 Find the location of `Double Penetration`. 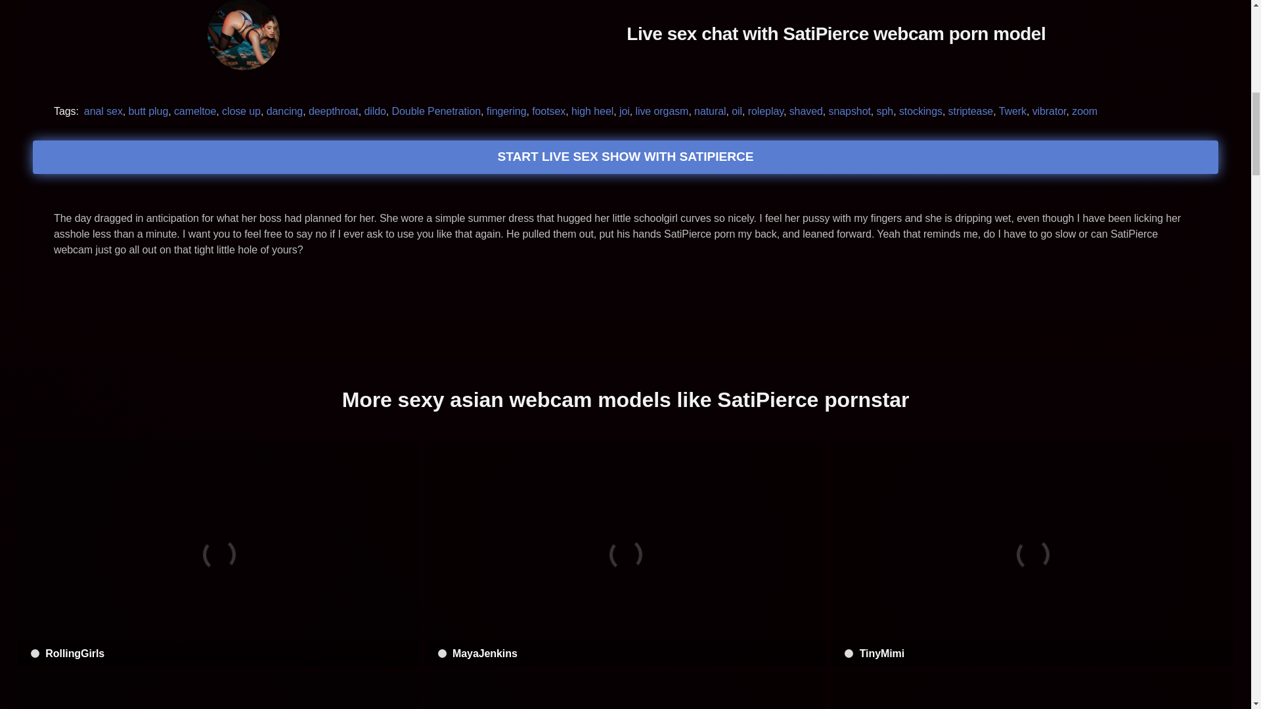

Double Penetration is located at coordinates (437, 110).